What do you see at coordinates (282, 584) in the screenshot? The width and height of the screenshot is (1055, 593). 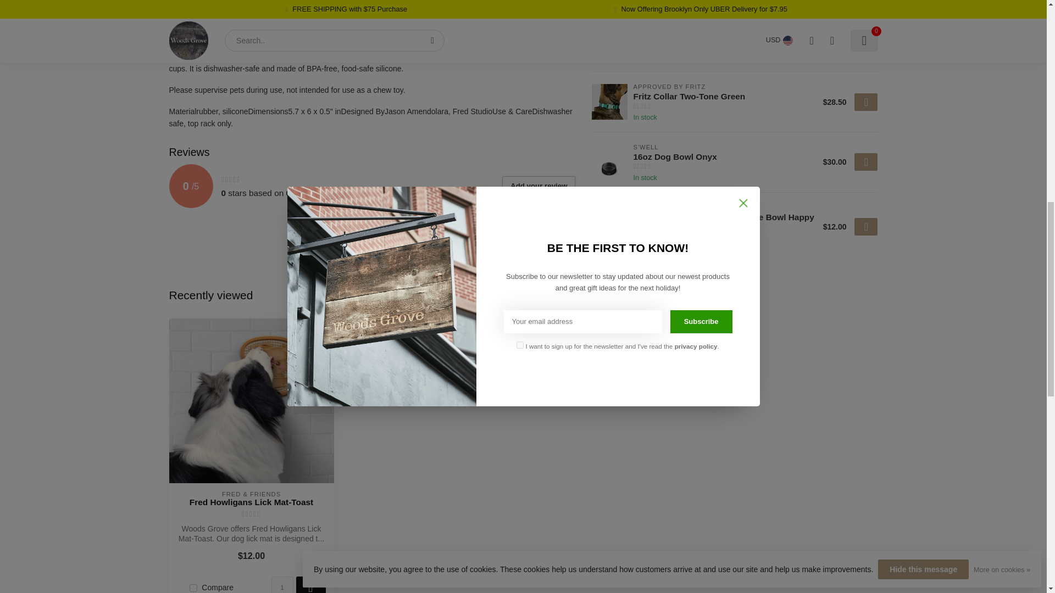 I see `1` at bounding box center [282, 584].